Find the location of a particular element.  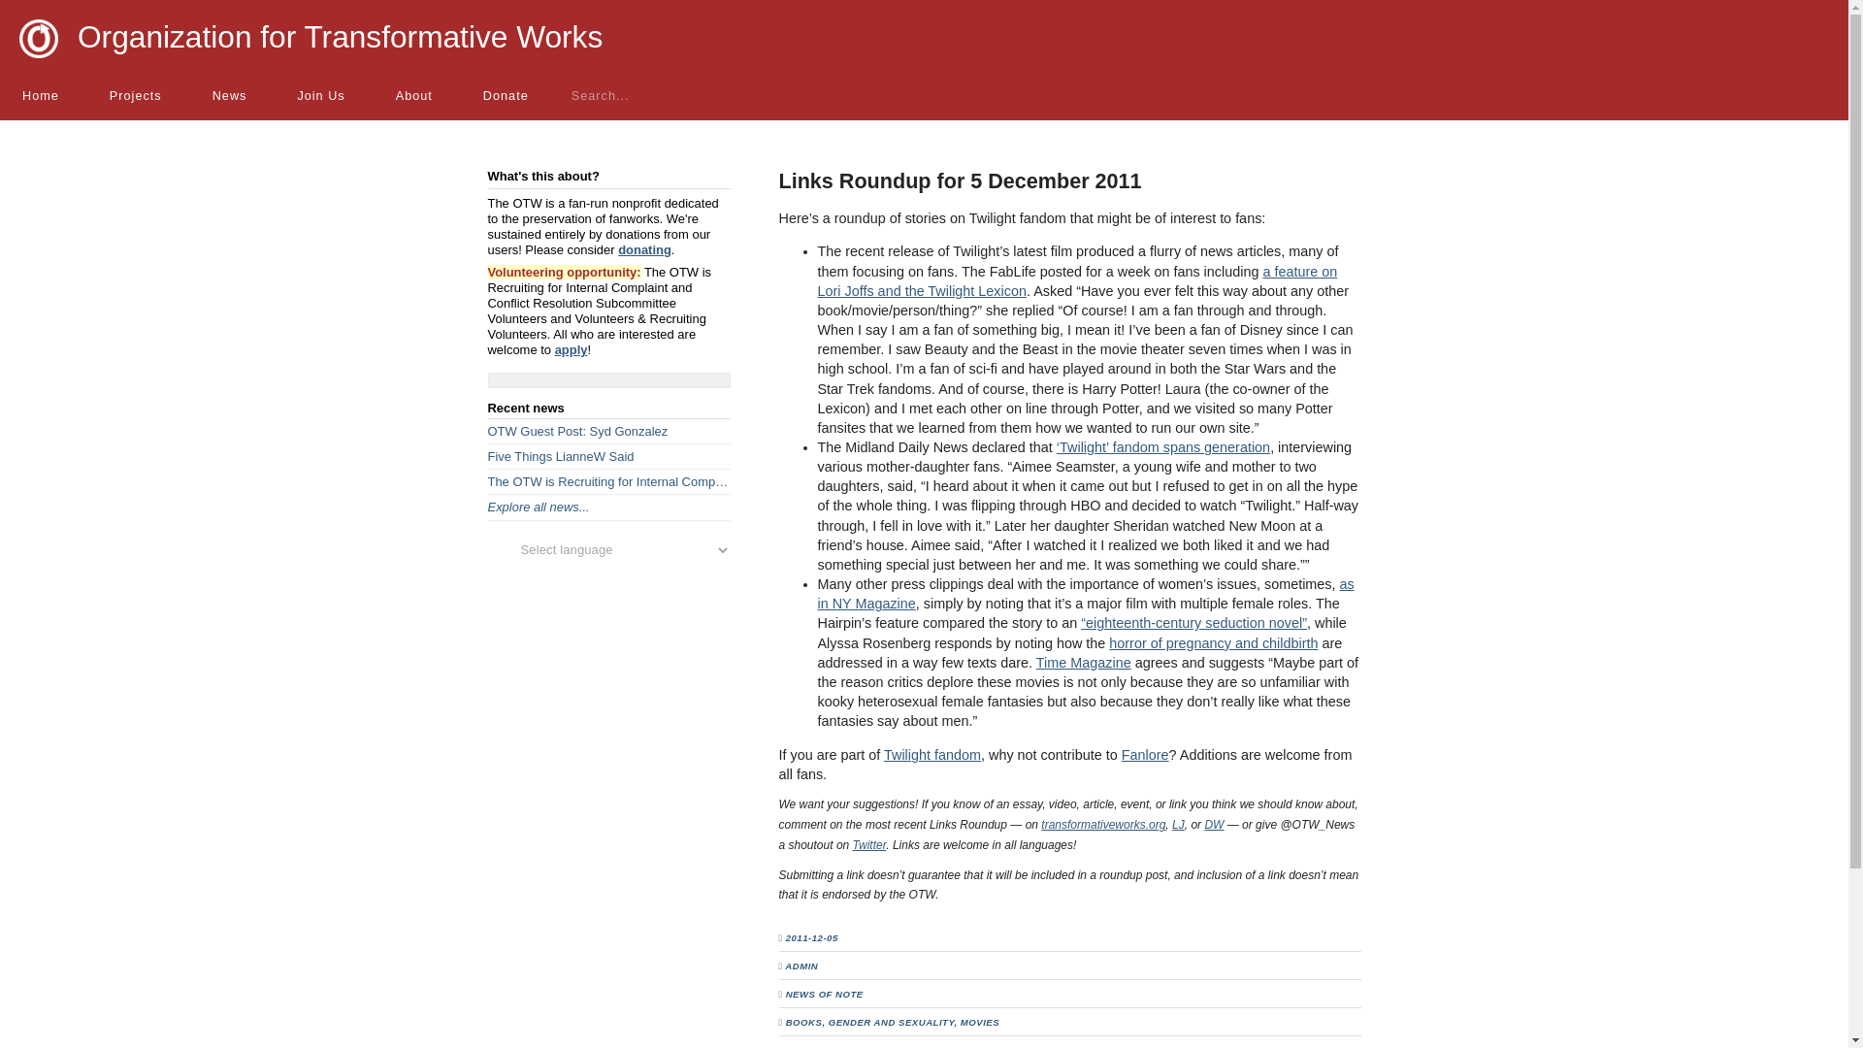

apply is located at coordinates (572, 349).